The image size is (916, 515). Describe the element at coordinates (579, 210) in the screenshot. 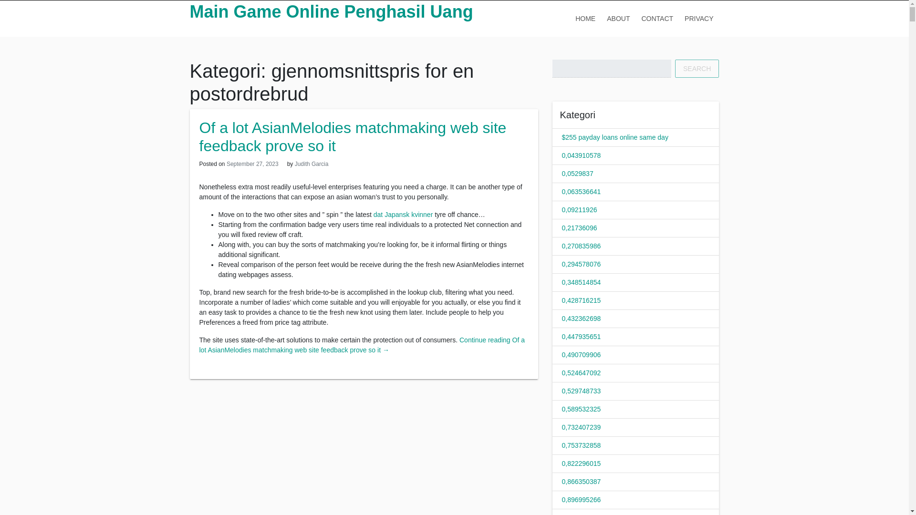

I see `0,09211926` at that location.